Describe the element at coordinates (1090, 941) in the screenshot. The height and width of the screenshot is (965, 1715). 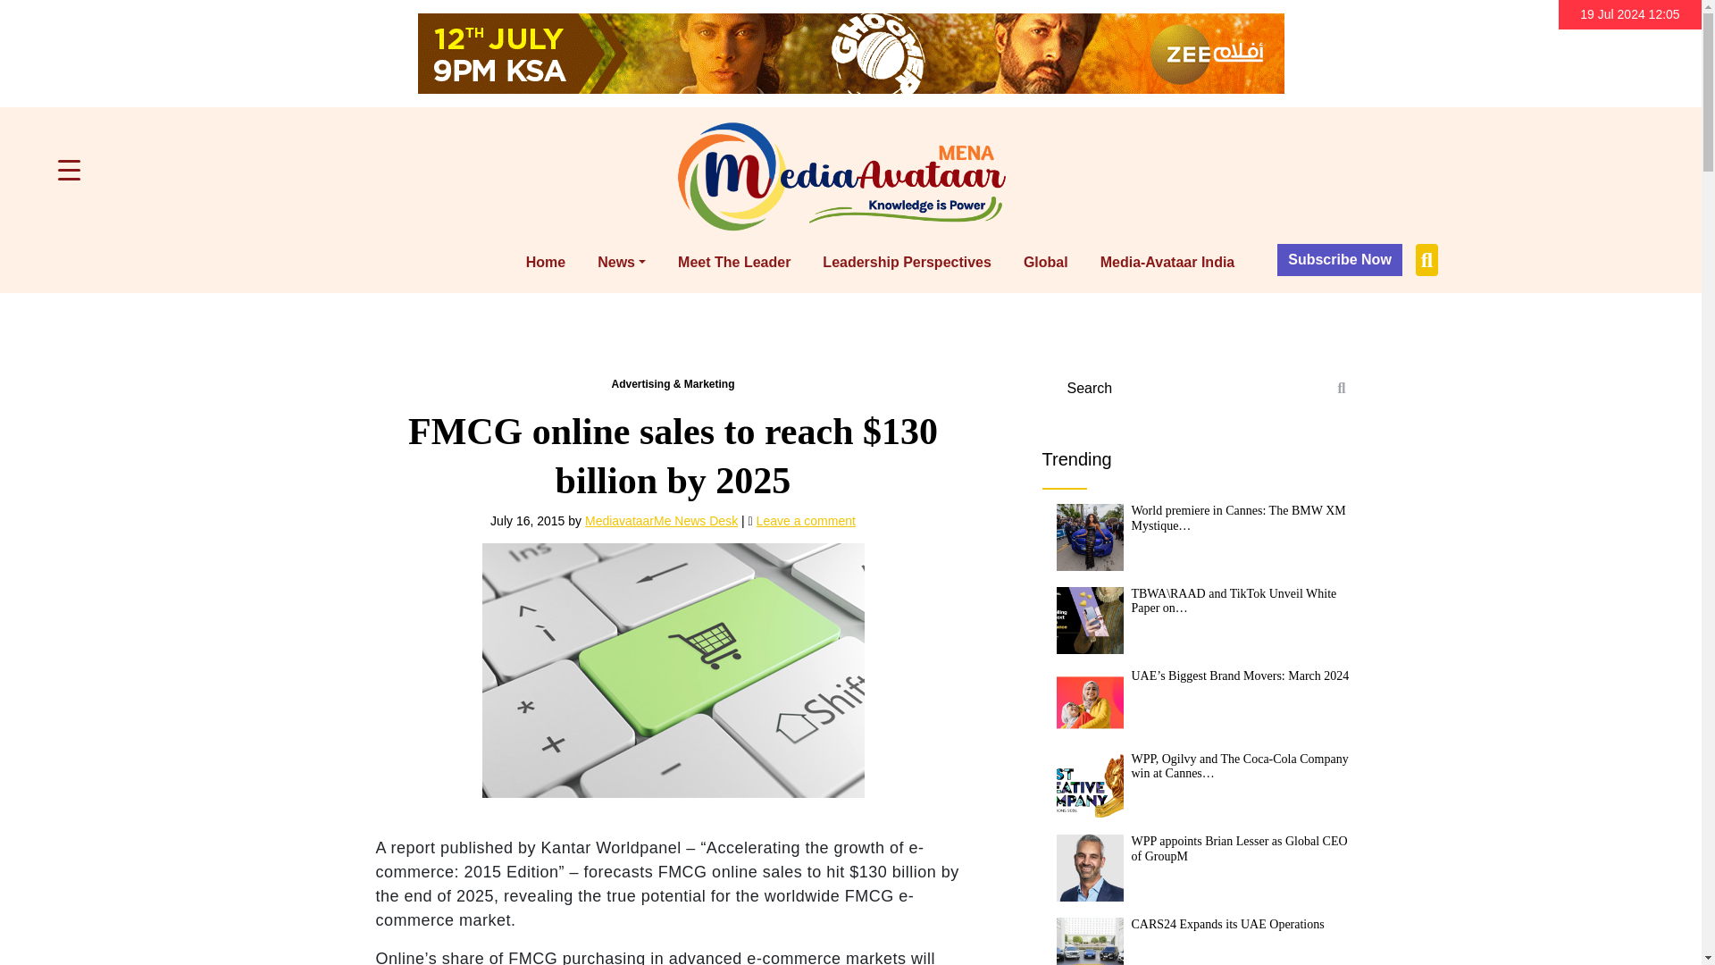
I see `CARS24 Expands its UAE Operations` at that location.